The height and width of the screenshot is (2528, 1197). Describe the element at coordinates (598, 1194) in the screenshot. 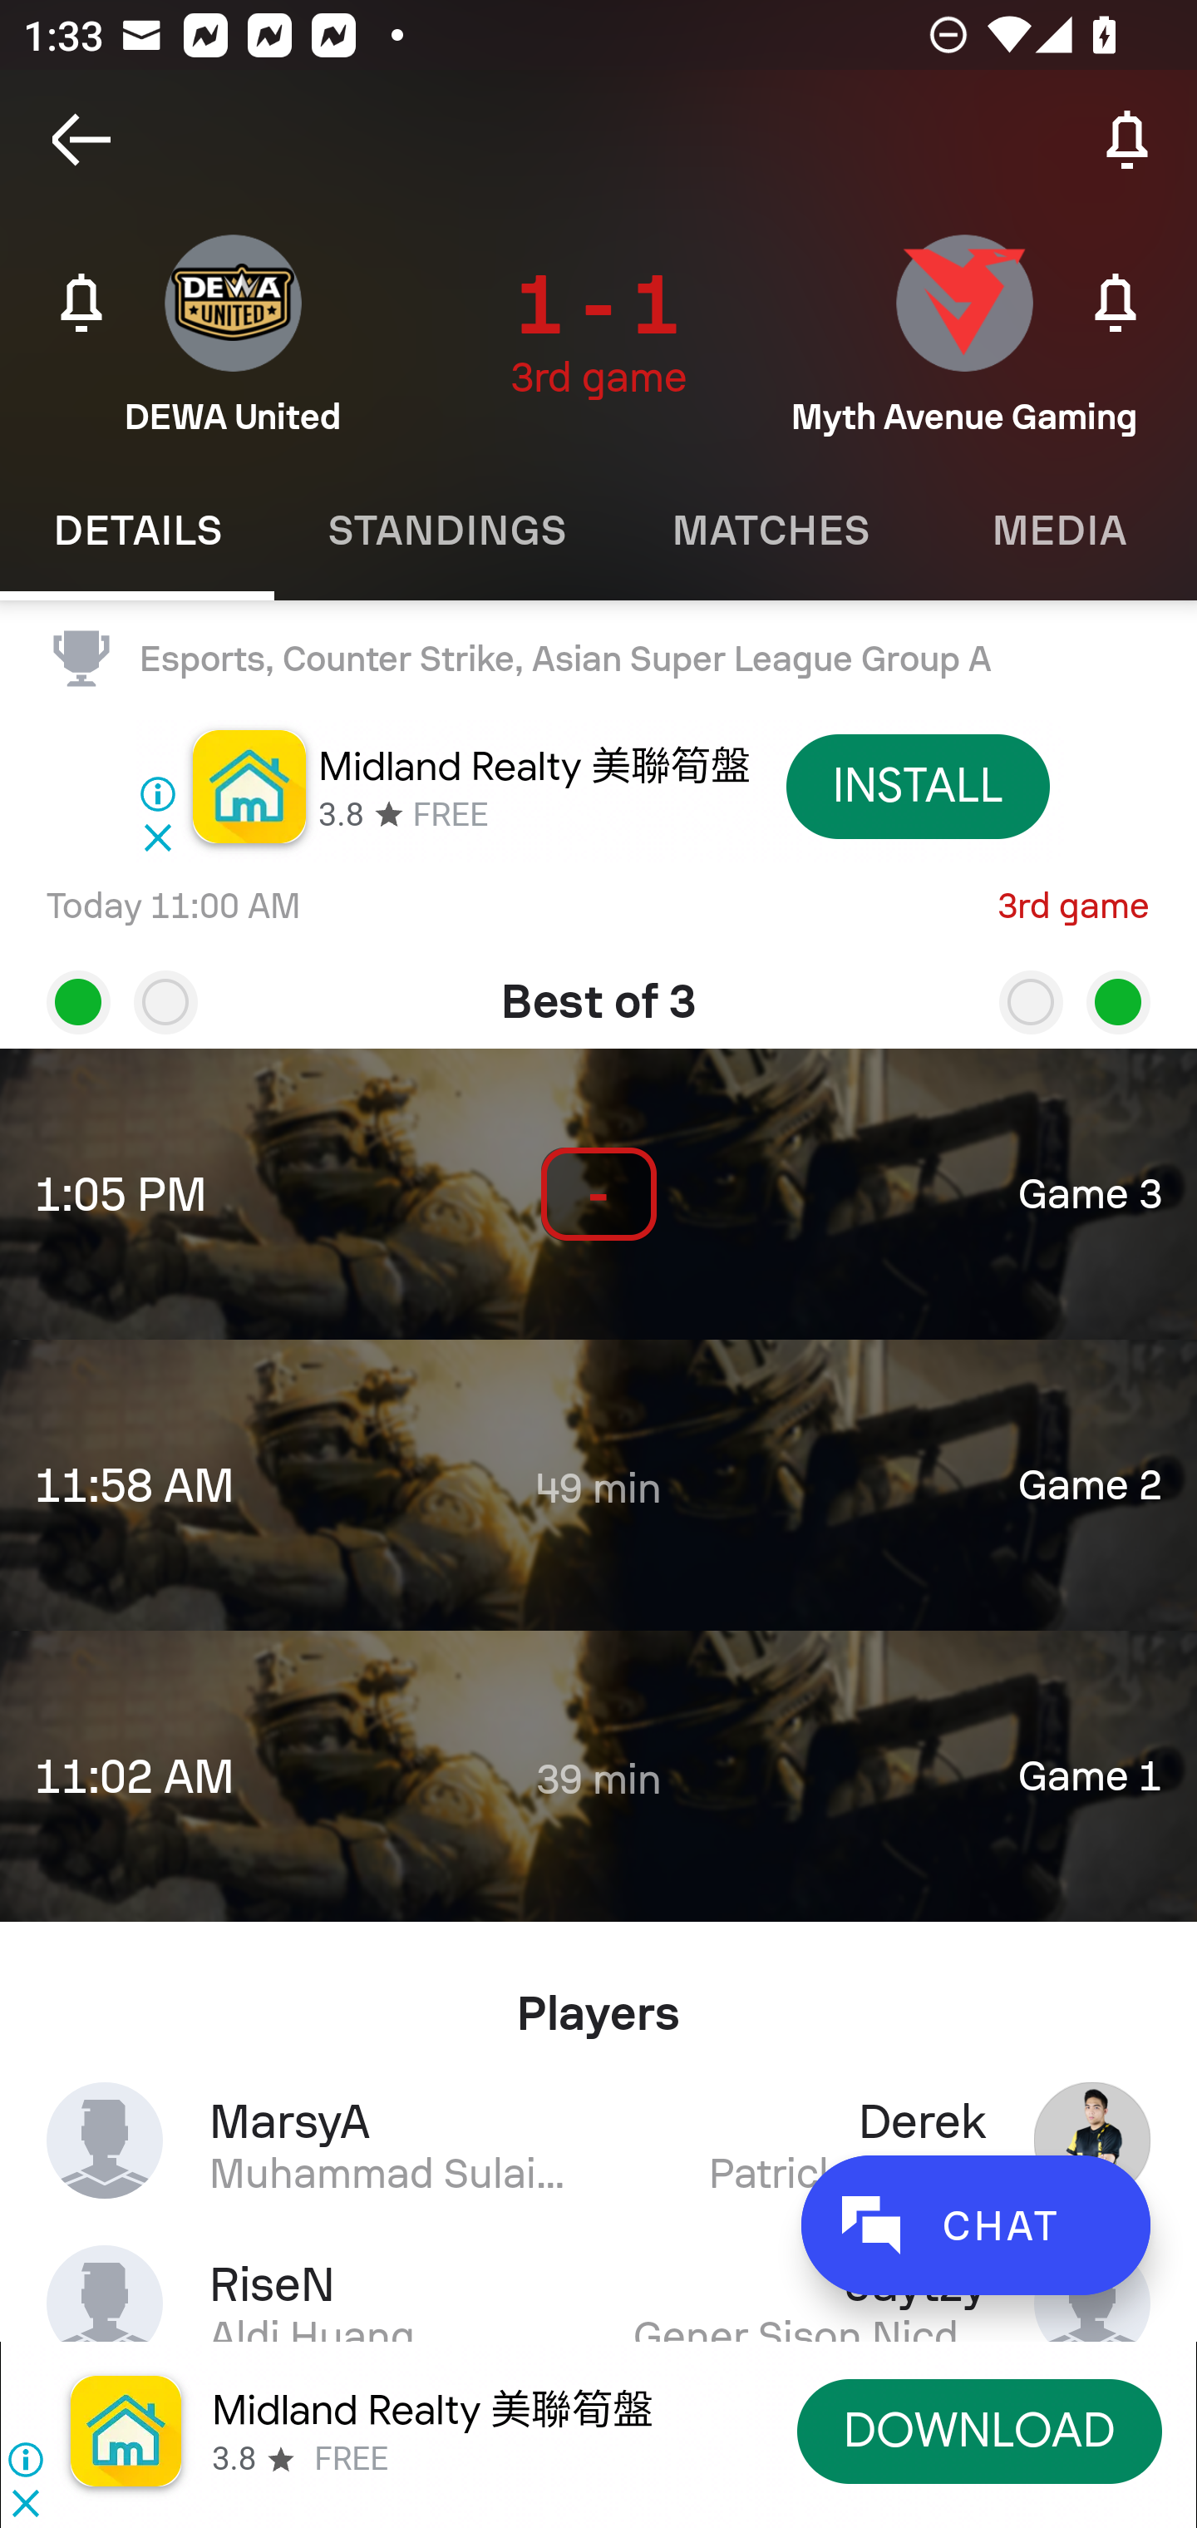

I see `1:05 PM - Game 3` at that location.